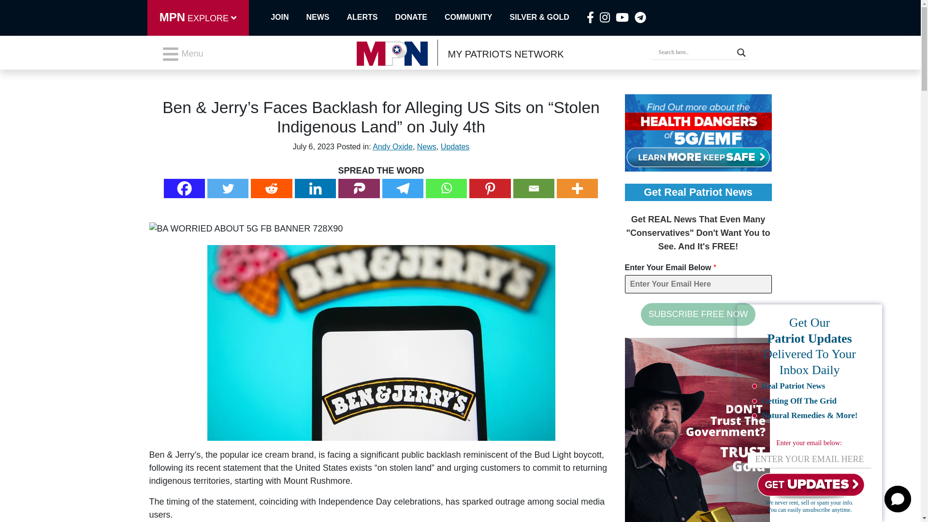  I want to click on Menu, so click(182, 54).